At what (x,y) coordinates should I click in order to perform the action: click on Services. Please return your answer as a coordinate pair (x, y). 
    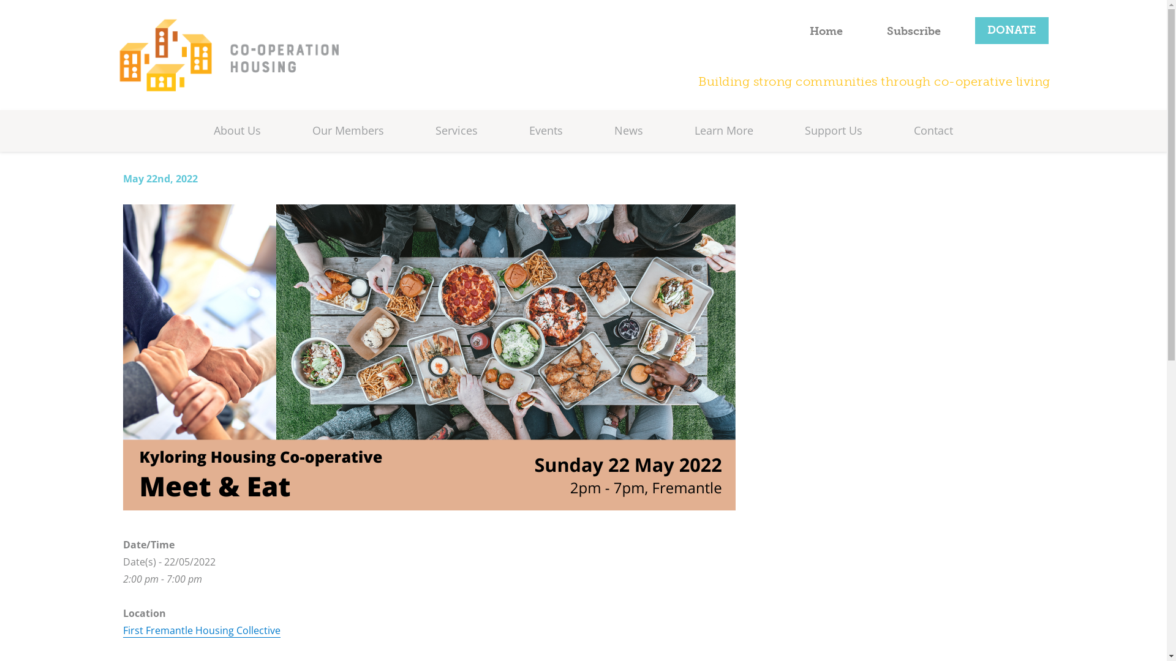
    Looking at the image, I should click on (457, 131).